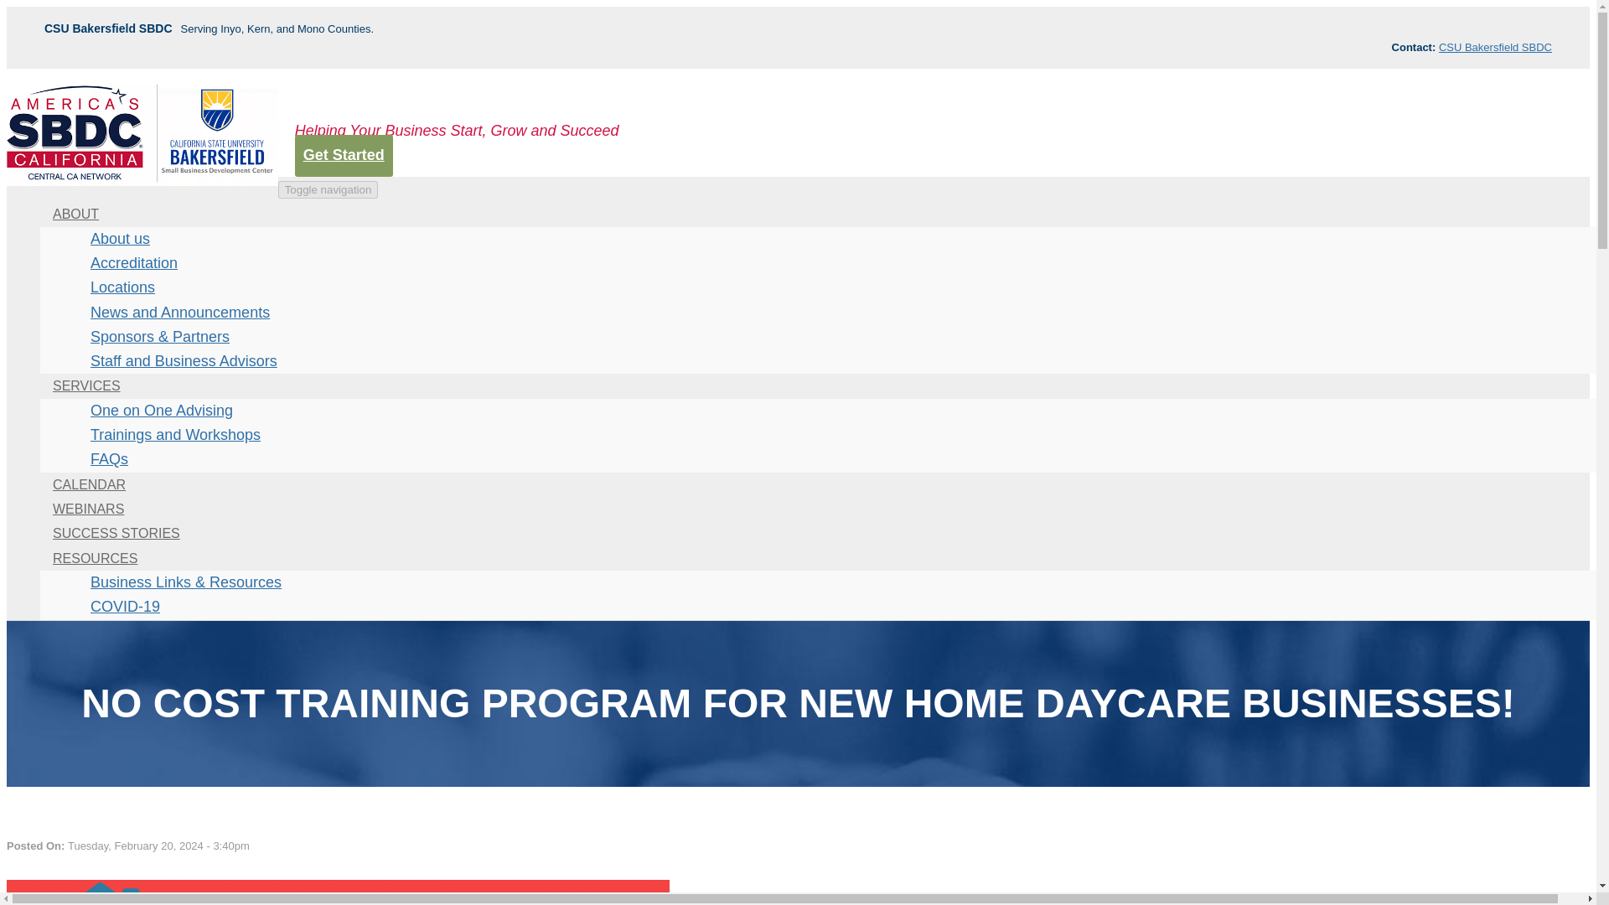 This screenshot has height=905, width=1609. What do you see at coordinates (95, 558) in the screenshot?
I see `RESOURCES` at bounding box center [95, 558].